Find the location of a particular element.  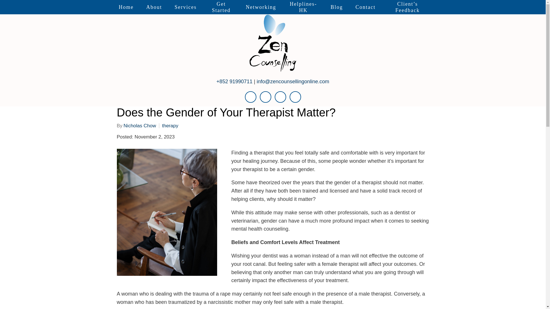

Posts by Nicholas Chow is located at coordinates (139, 126).